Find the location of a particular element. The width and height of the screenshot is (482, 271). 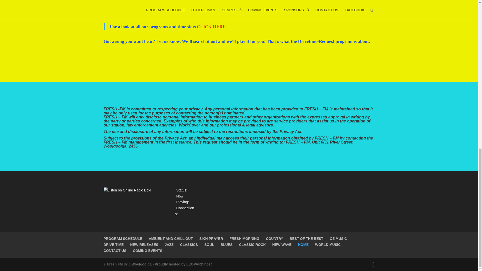

NEW RELEASES is located at coordinates (144, 244).